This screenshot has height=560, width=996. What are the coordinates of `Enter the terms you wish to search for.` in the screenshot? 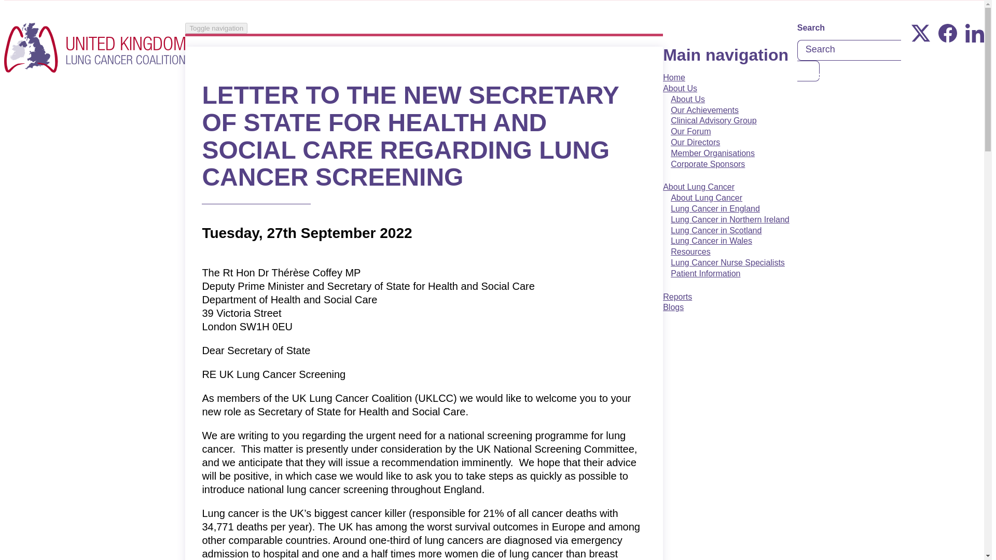 It's located at (849, 50).